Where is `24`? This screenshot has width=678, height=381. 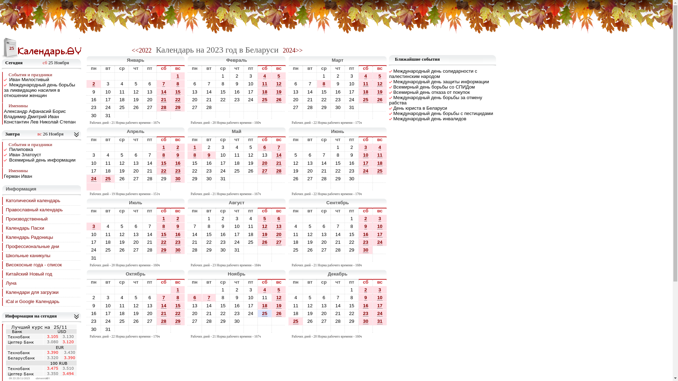
24 is located at coordinates (94, 250).